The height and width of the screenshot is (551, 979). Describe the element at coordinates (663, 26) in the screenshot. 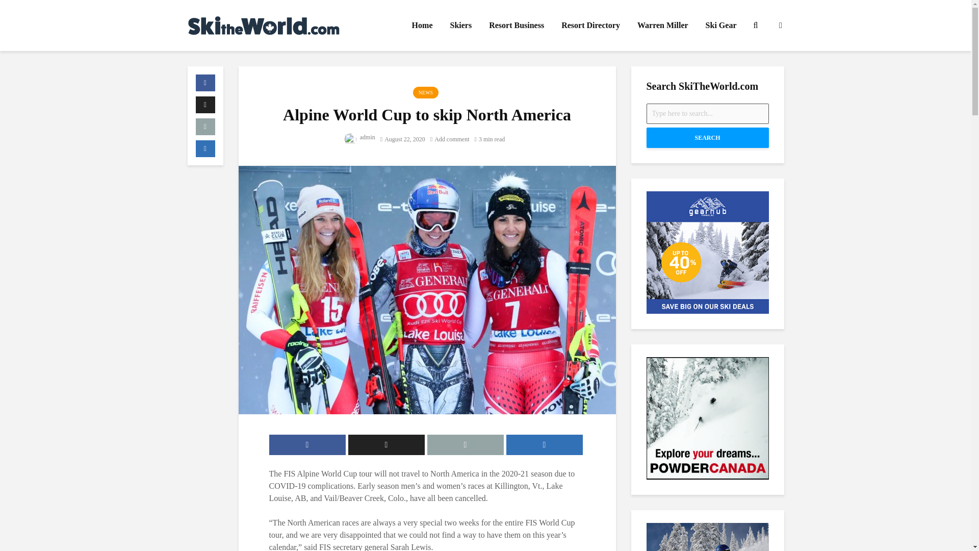

I see `Warren Miller` at that location.